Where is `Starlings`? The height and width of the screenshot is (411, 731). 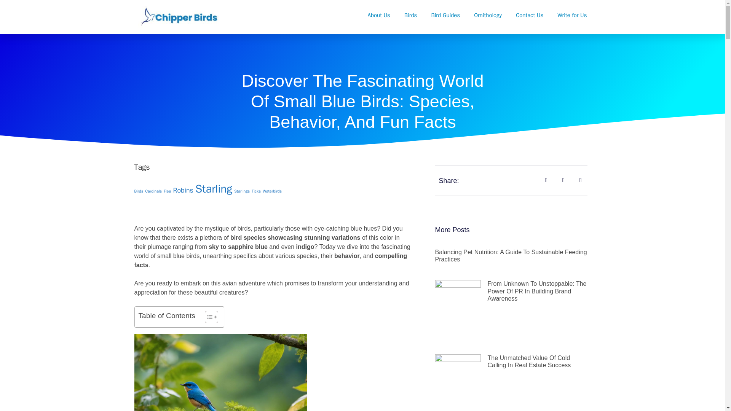
Starlings is located at coordinates (242, 191).